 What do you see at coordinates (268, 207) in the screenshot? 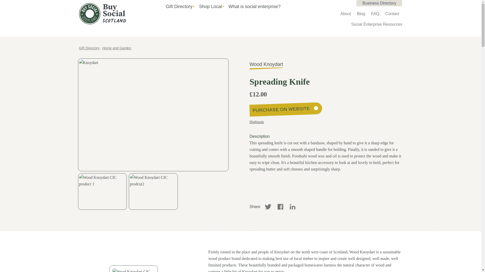
I see `Twitter` at bounding box center [268, 207].